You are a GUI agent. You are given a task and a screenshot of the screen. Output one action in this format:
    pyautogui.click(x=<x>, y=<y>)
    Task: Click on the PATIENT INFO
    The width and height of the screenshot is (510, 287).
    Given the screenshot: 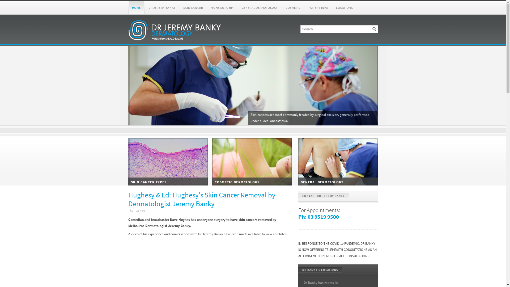 What is the action you would take?
    pyautogui.click(x=318, y=8)
    